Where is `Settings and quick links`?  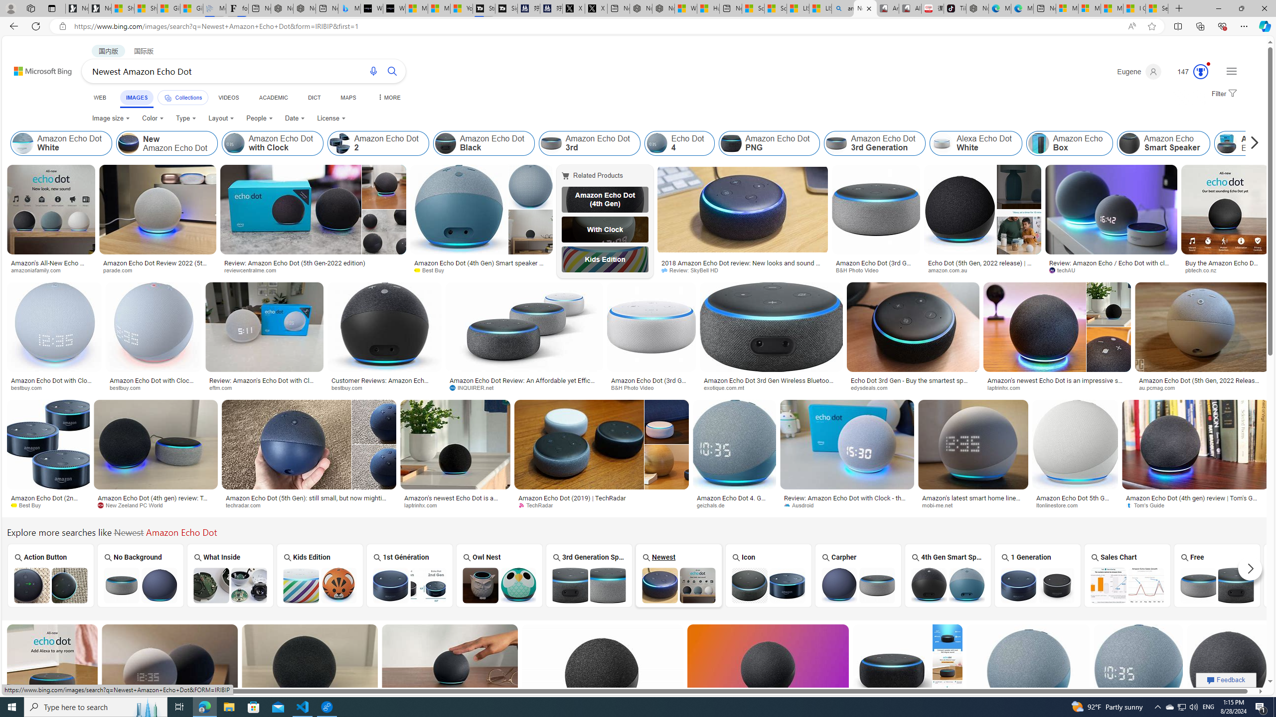 Settings and quick links is located at coordinates (1231, 71).